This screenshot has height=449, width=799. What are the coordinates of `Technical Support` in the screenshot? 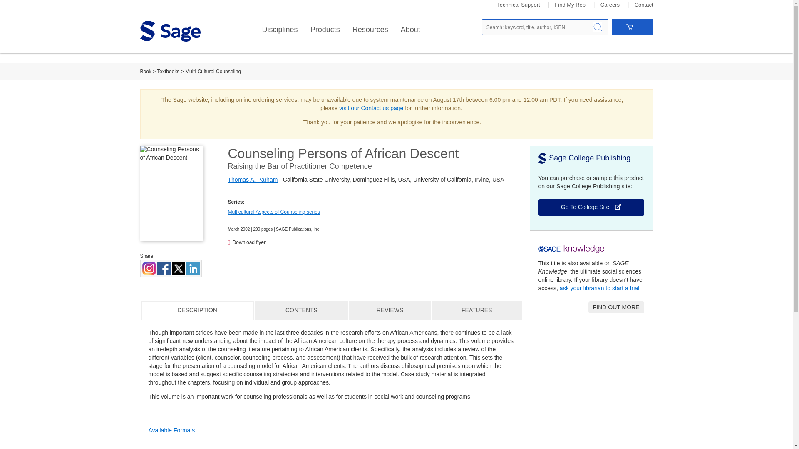 It's located at (519, 5).